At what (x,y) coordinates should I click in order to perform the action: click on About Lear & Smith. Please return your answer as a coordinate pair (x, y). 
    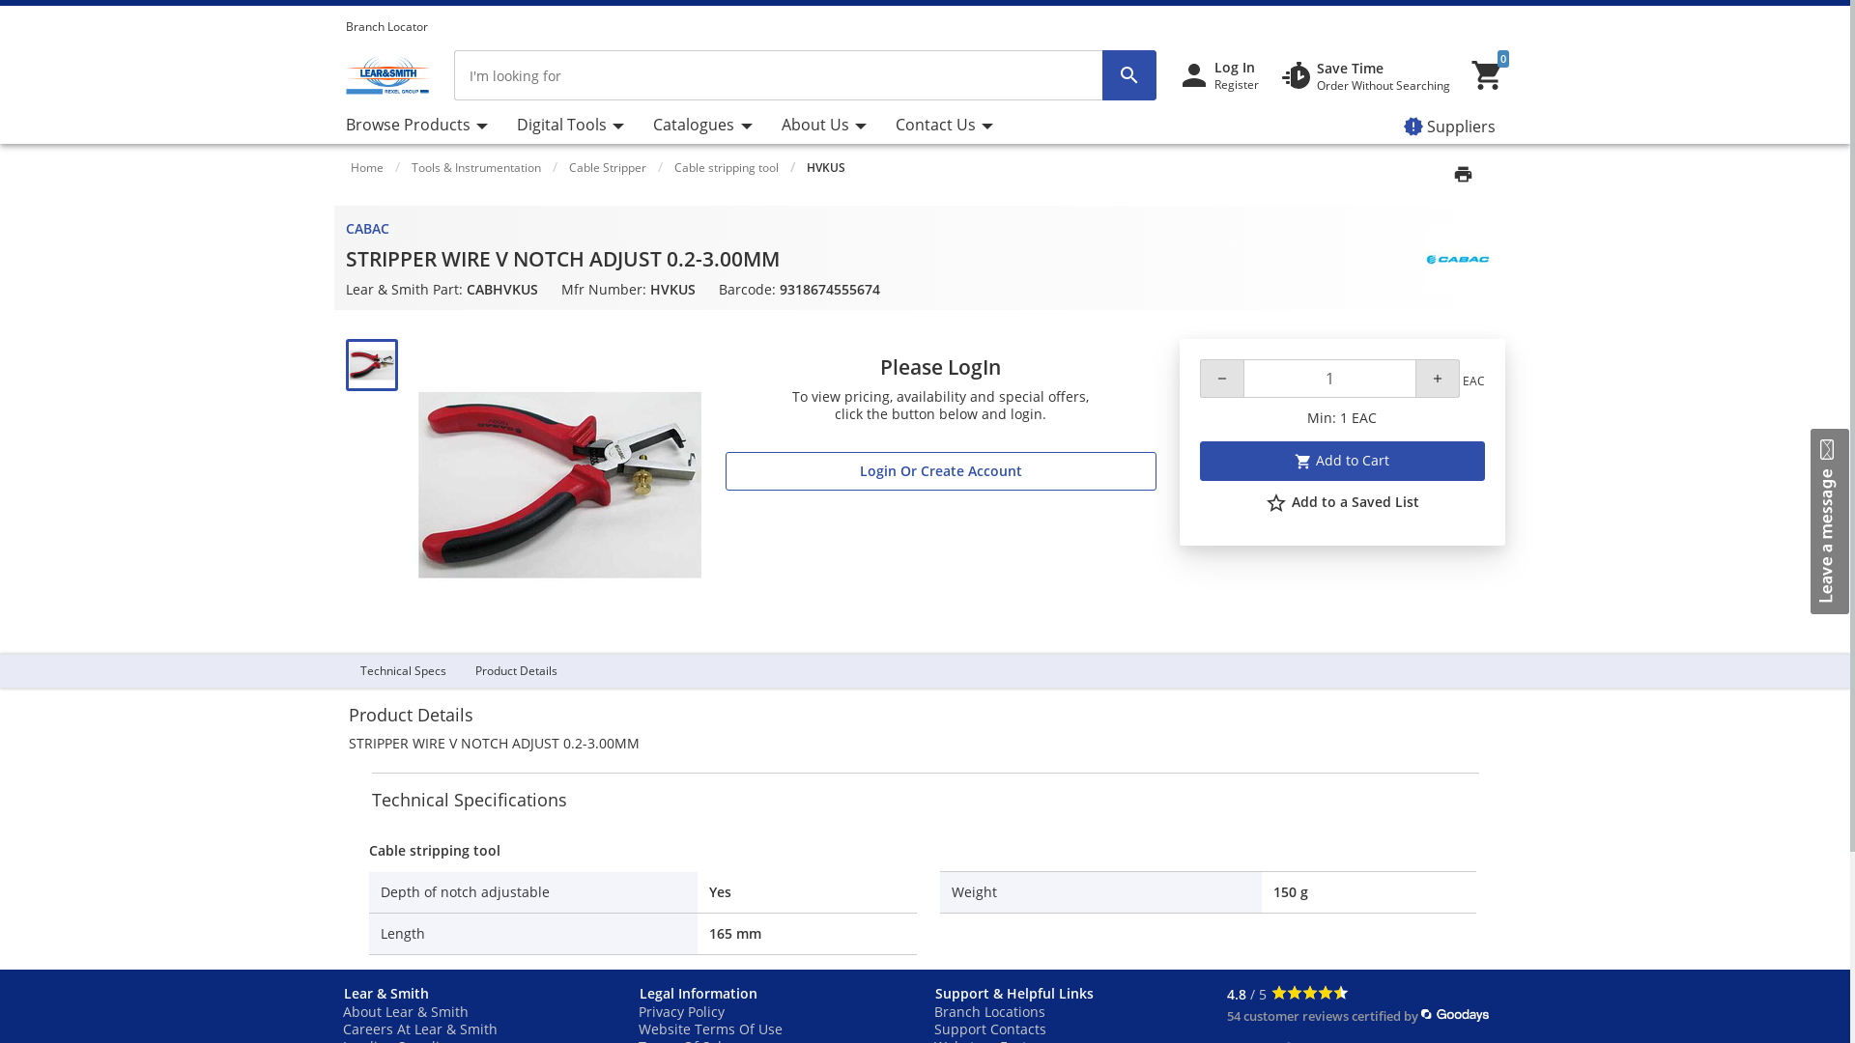
    Looking at the image, I should click on (405, 1012).